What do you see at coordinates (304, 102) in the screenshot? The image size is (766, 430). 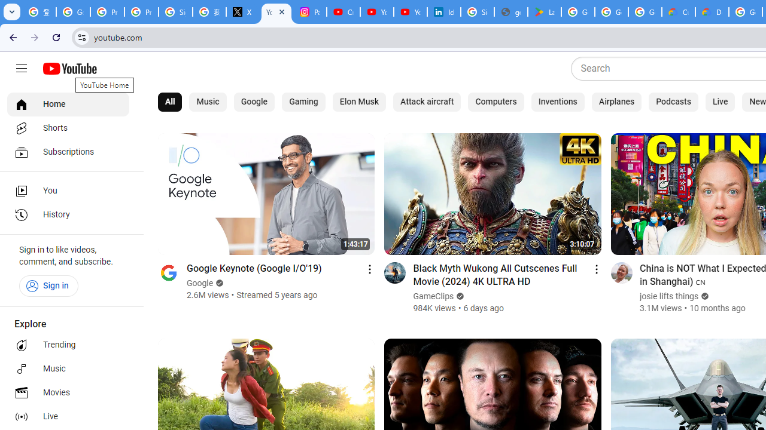 I see `Gaming` at bounding box center [304, 102].